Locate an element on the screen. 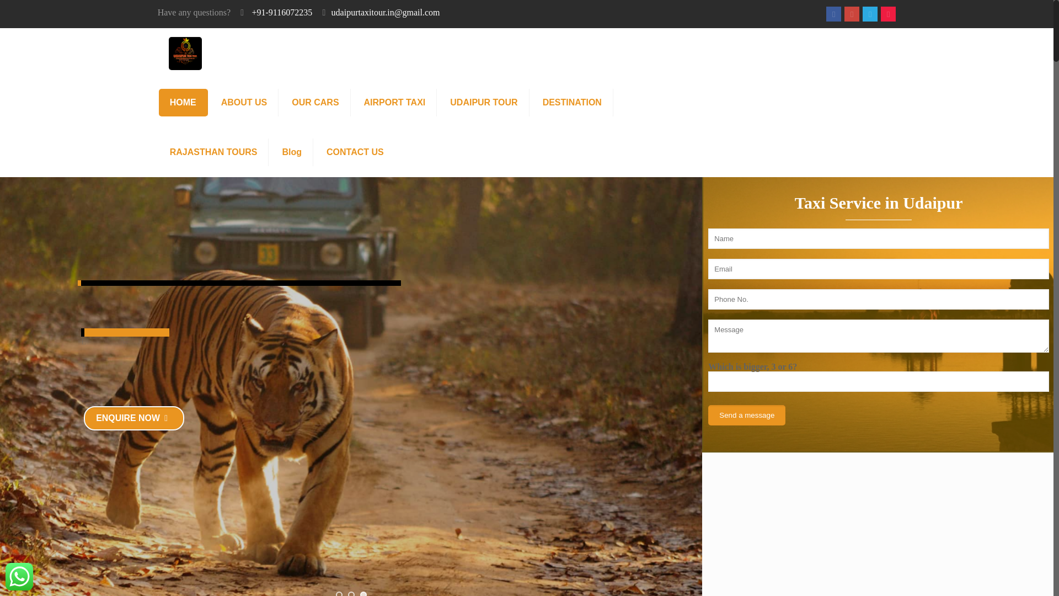 The image size is (1059, 596). Facebook is located at coordinates (834, 14).